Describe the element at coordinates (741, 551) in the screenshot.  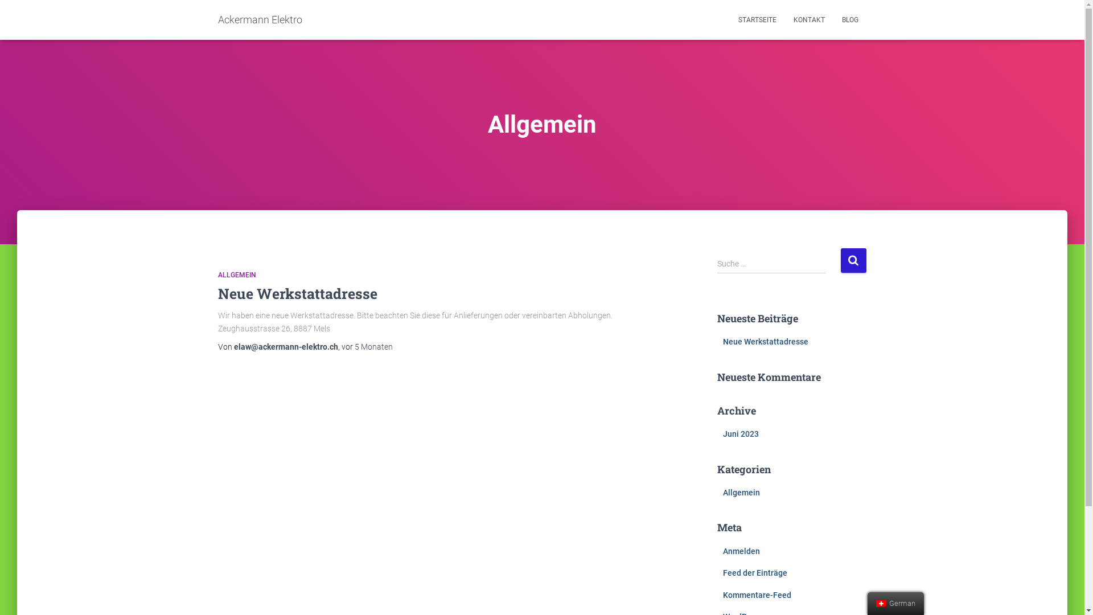
I see `Anmelden` at that location.